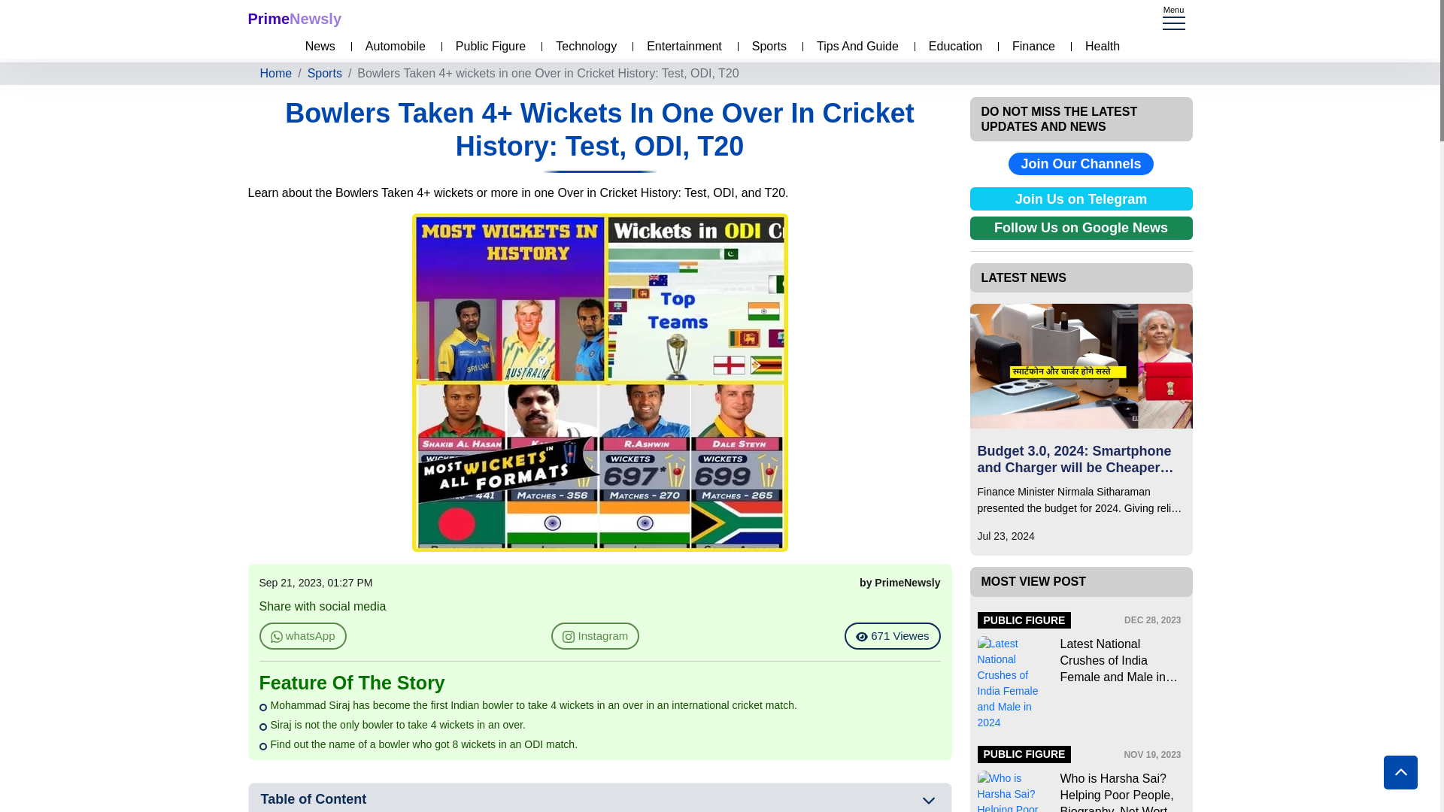  What do you see at coordinates (276, 74) in the screenshot?
I see `Home` at bounding box center [276, 74].